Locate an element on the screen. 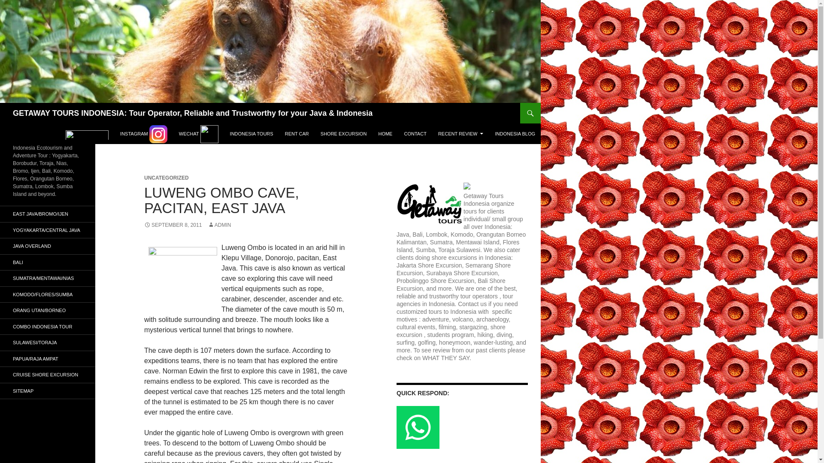 Image resolution: width=824 pixels, height=463 pixels. JAVA OVERLAND is located at coordinates (48, 246).